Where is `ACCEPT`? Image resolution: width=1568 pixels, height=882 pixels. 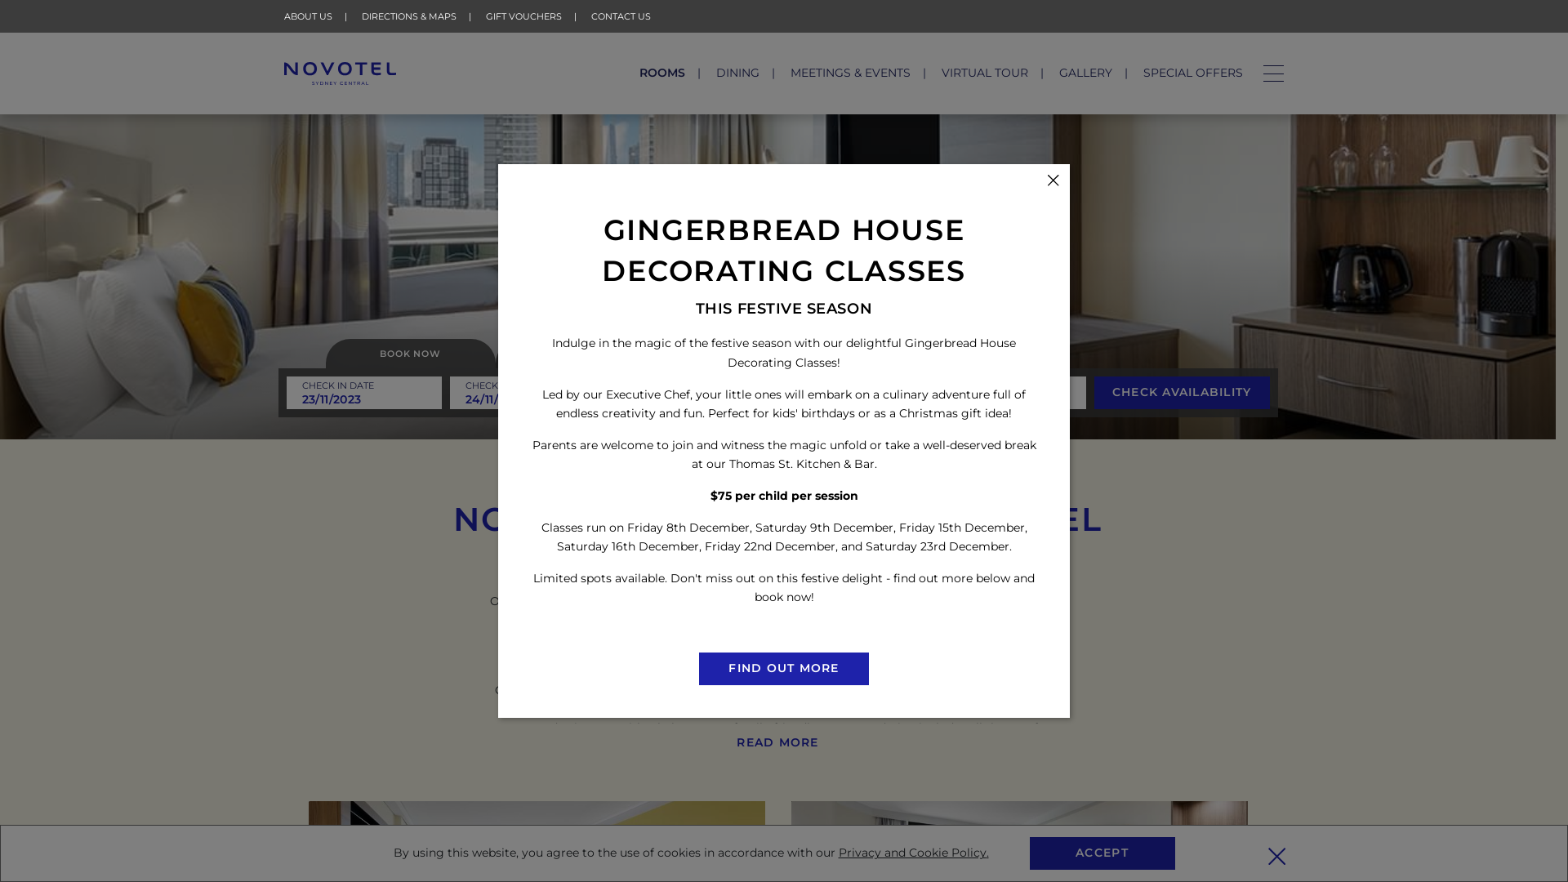
ACCEPT is located at coordinates (1102, 853).